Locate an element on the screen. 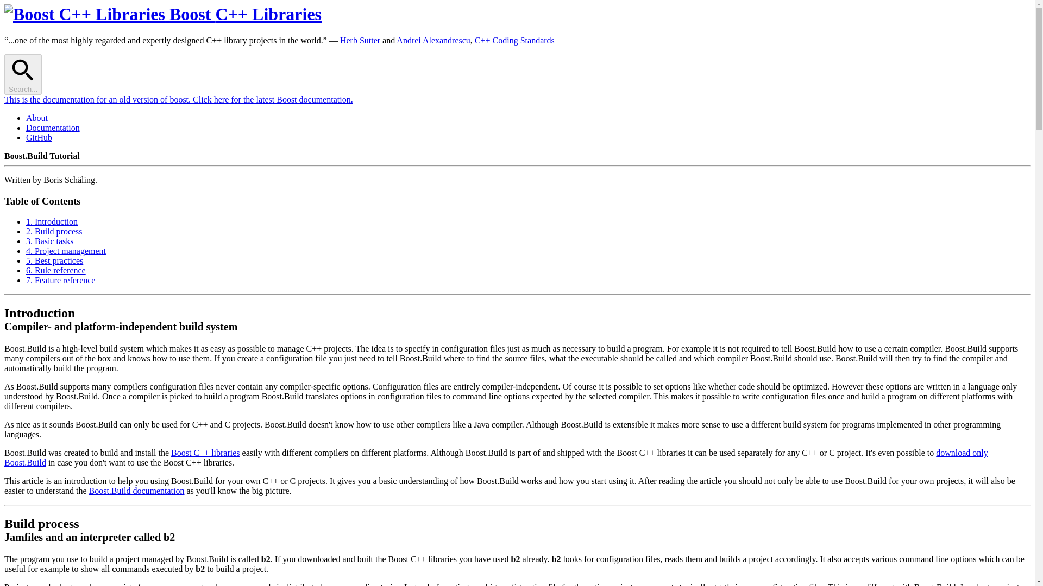 This screenshot has height=586, width=1043. Andrei Alexandrescu is located at coordinates (433, 40).